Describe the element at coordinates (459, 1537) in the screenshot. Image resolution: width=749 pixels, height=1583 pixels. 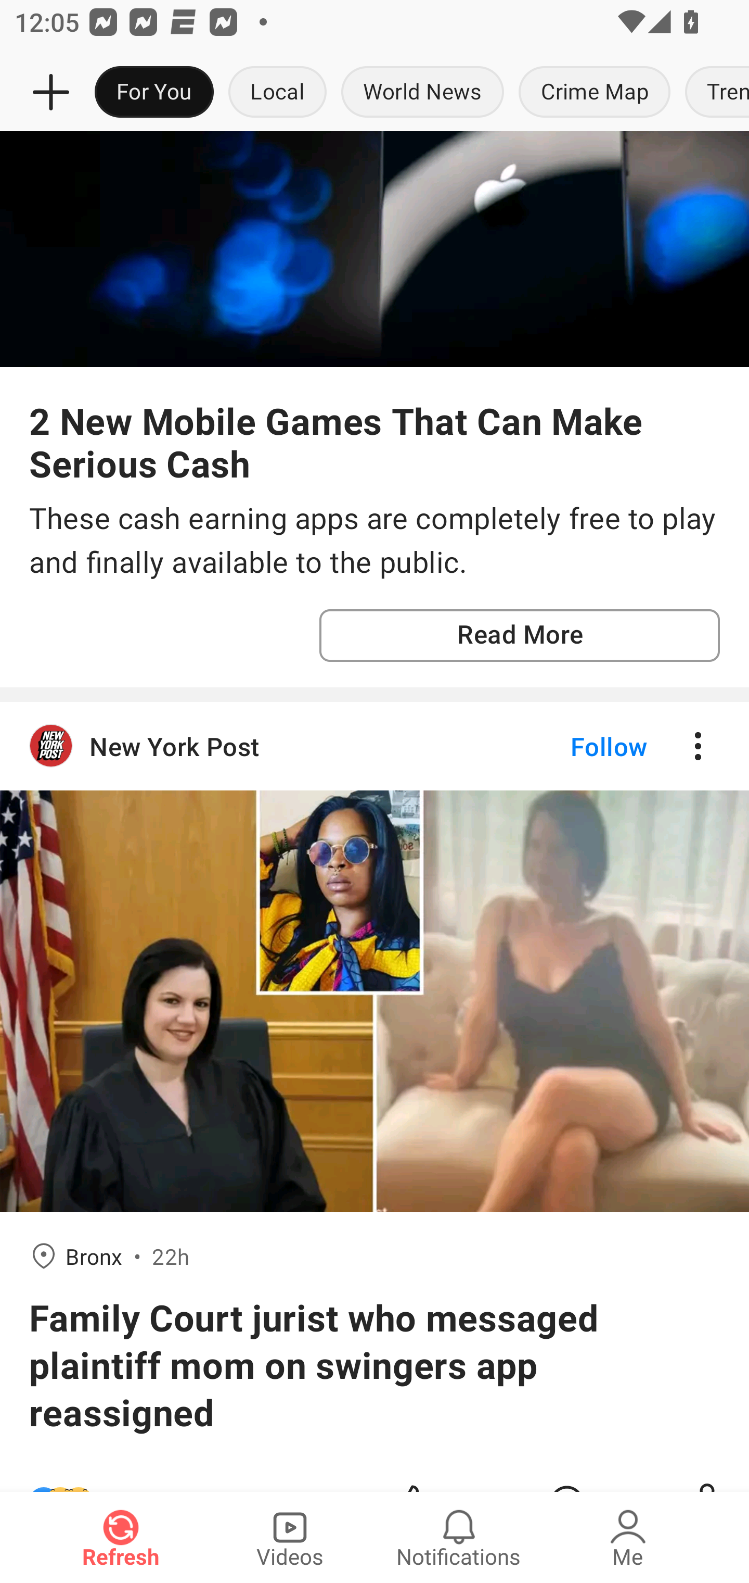
I see `Notifications` at that location.